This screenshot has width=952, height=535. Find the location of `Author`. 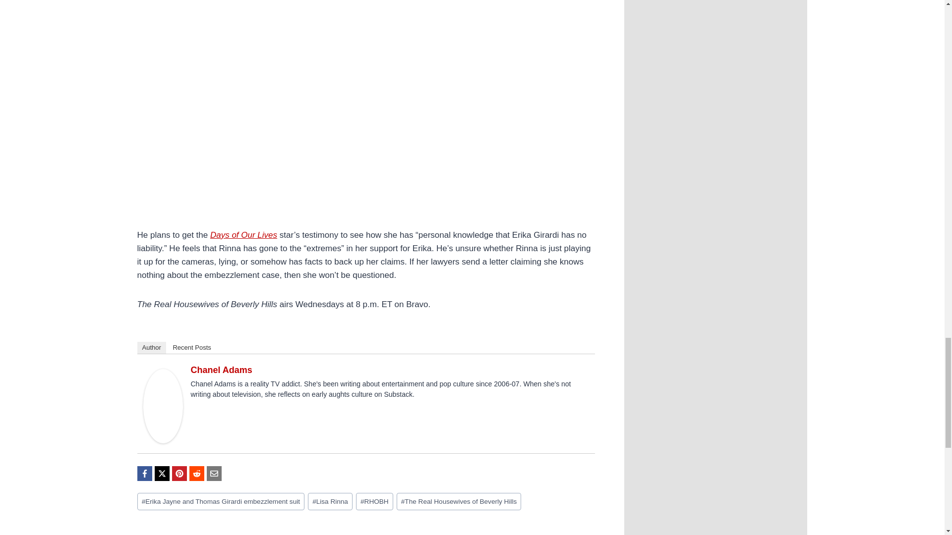

Author is located at coordinates (151, 348).